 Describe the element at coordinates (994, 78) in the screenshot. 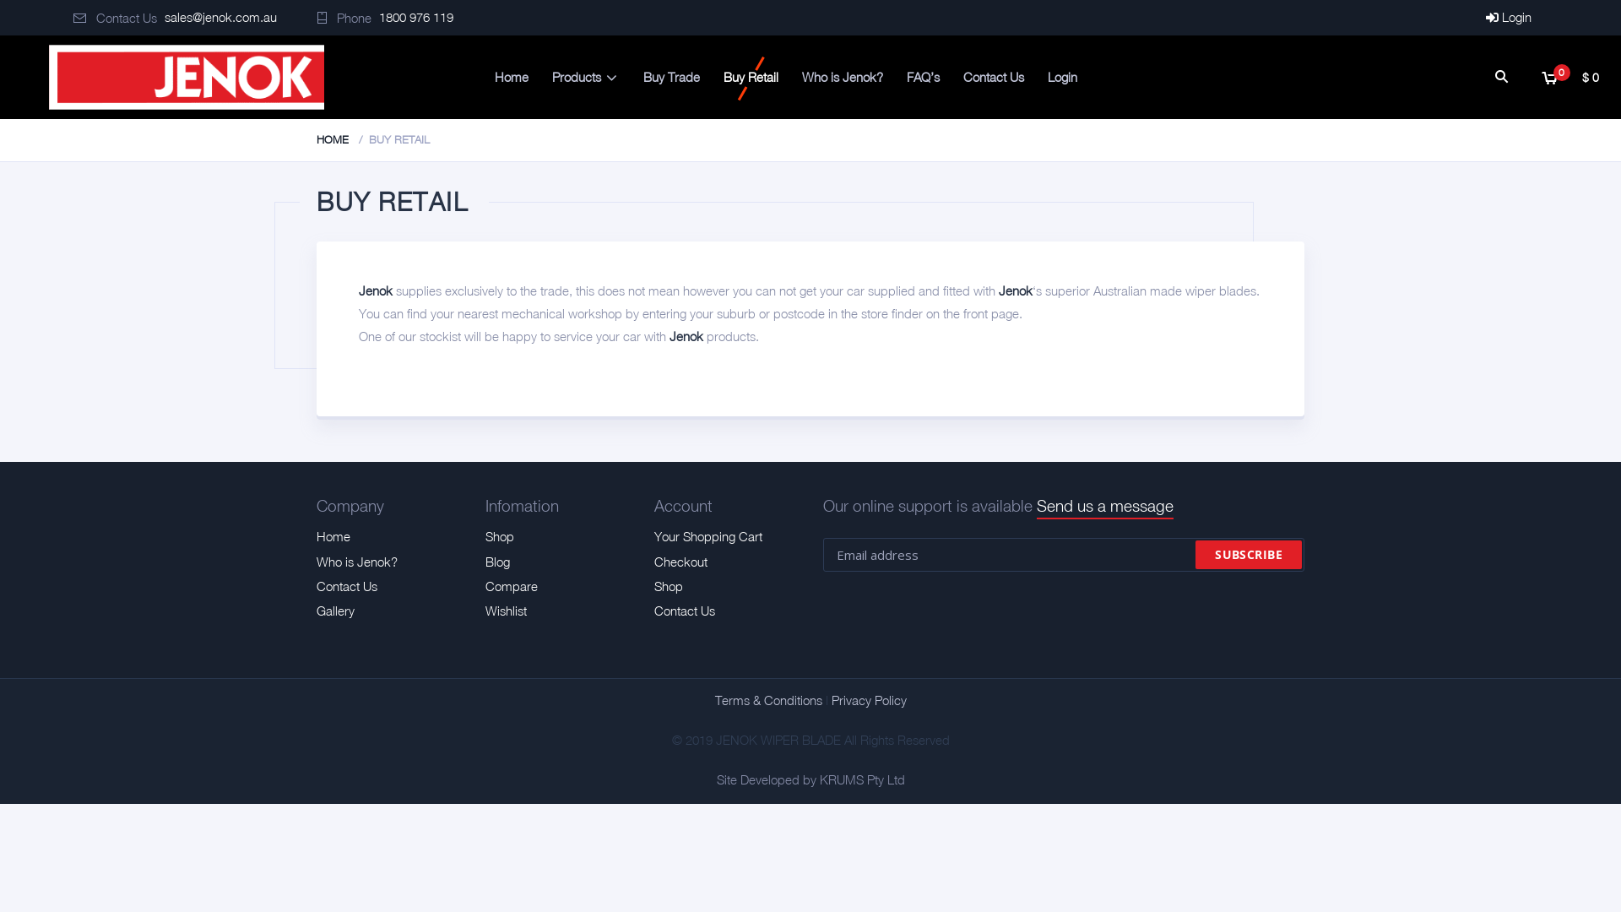

I see `Contact Us` at that location.